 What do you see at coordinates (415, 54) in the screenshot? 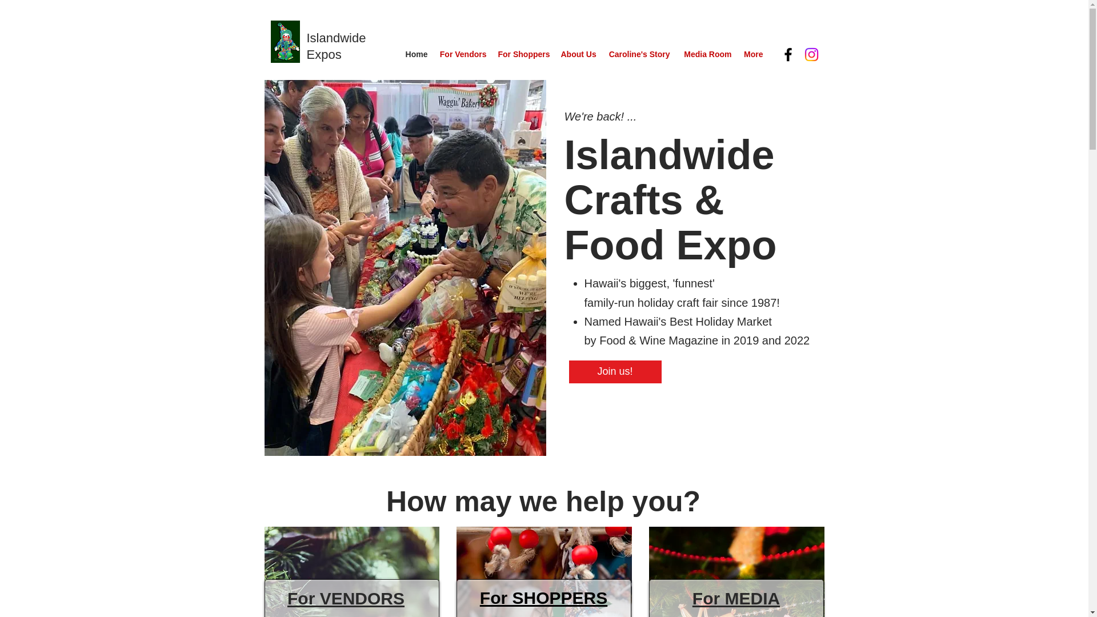
I see `Home` at bounding box center [415, 54].